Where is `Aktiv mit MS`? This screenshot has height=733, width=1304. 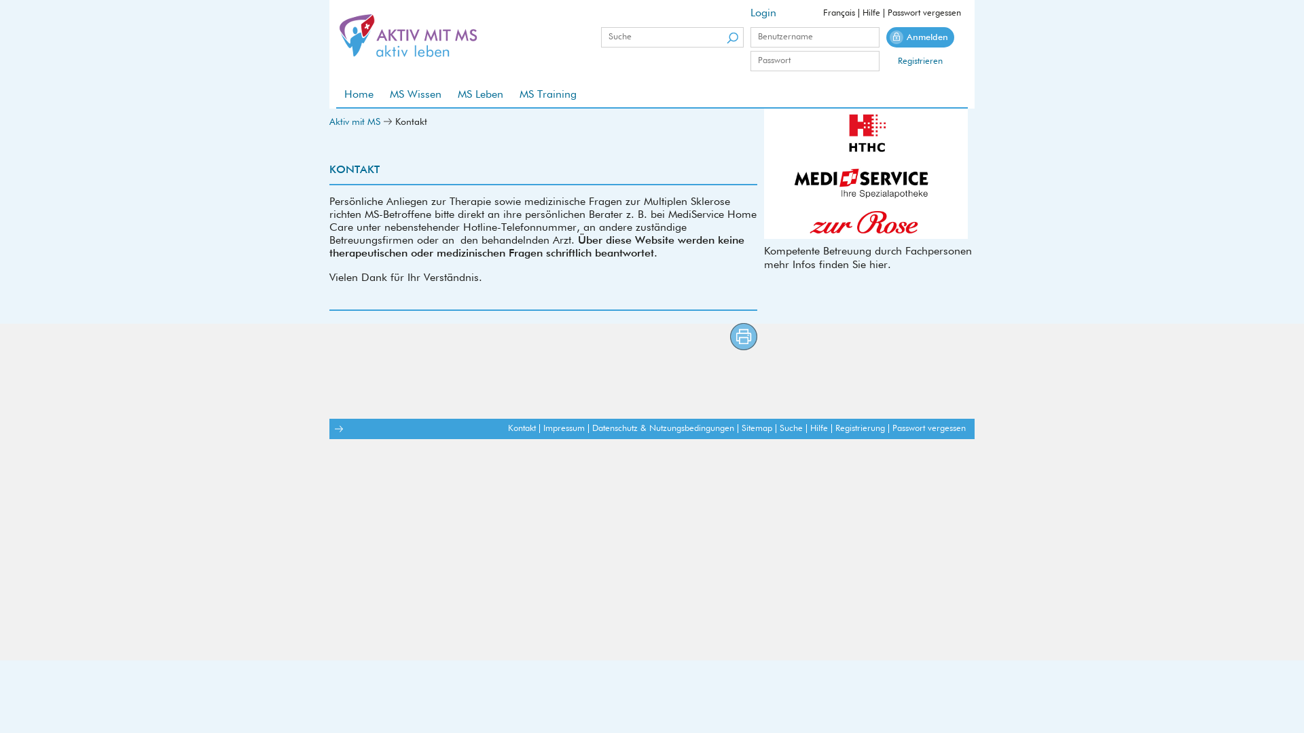
Aktiv mit MS is located at coordinates (355, 122).